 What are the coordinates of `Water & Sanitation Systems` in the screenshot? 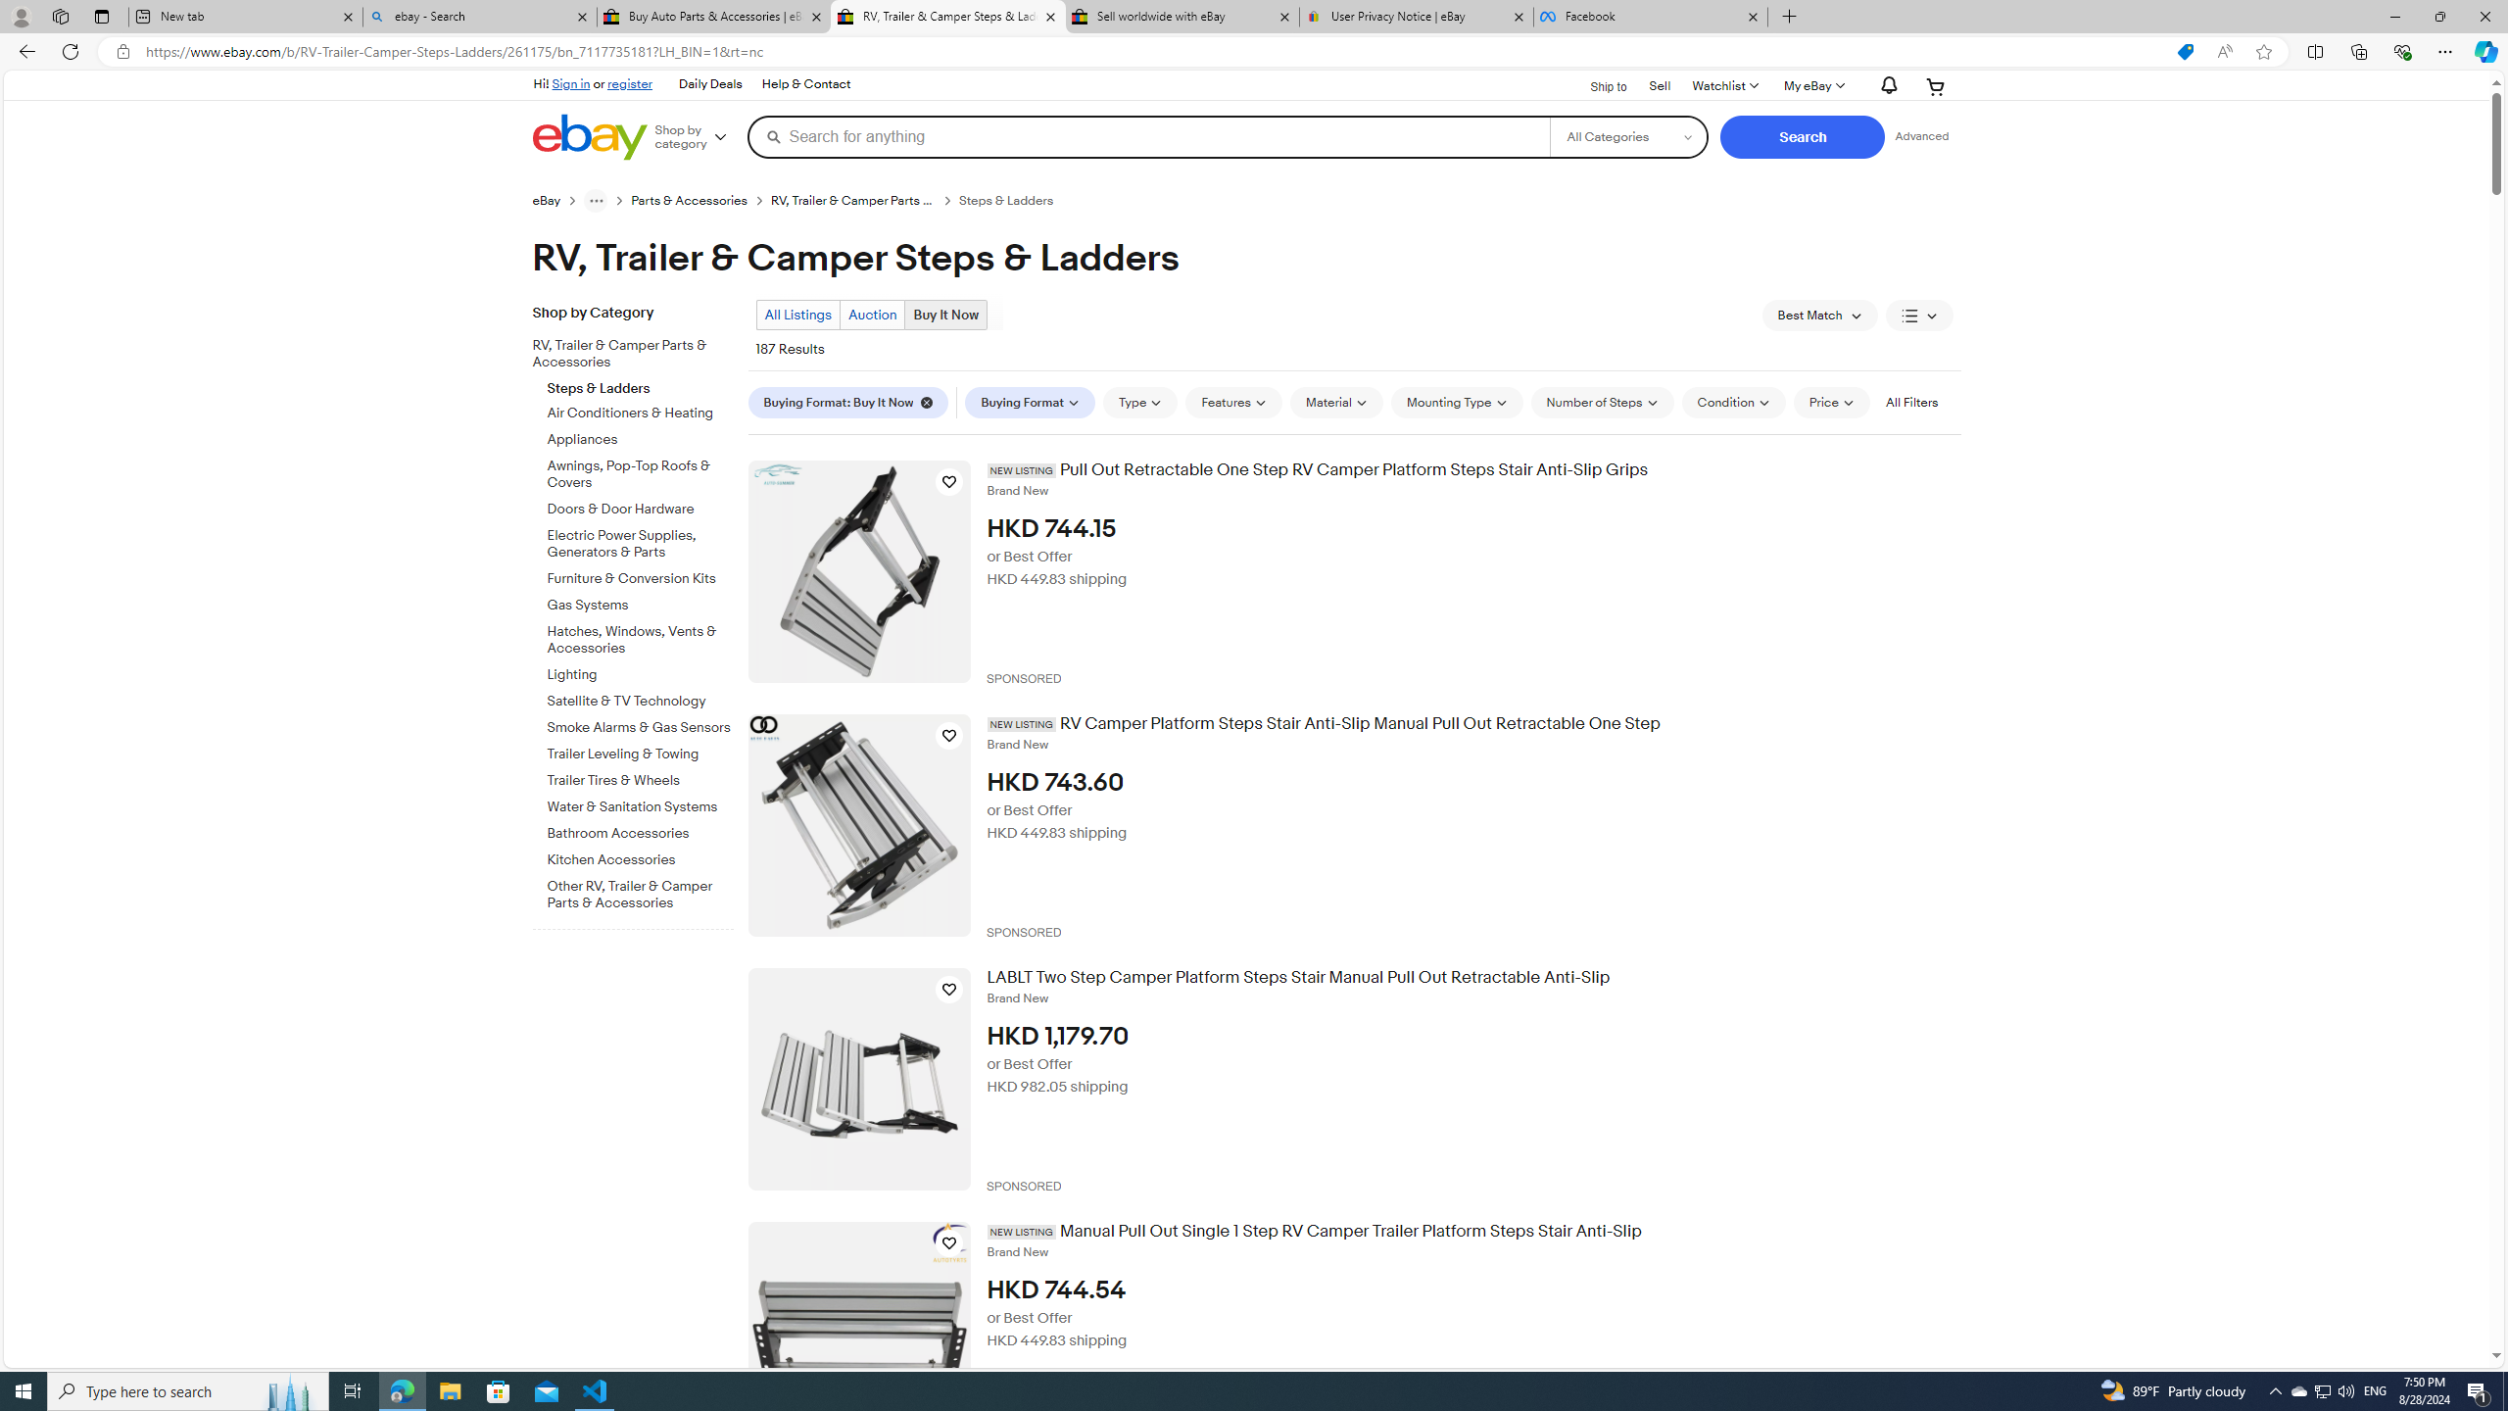 It's located at (641, 803).